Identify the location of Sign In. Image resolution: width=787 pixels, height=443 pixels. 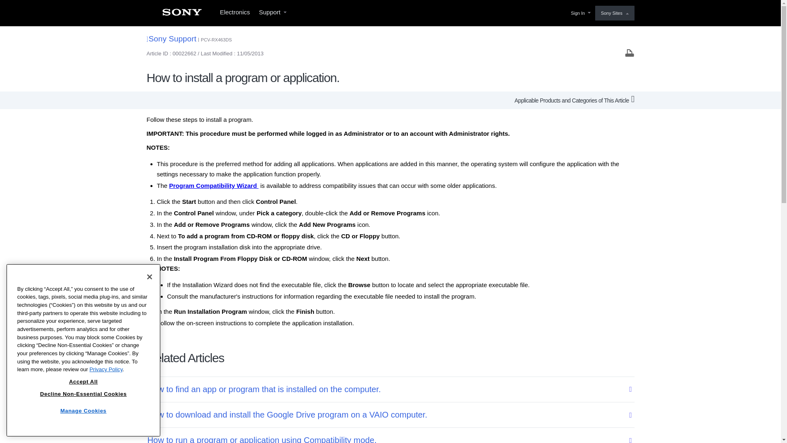
(580, 13).